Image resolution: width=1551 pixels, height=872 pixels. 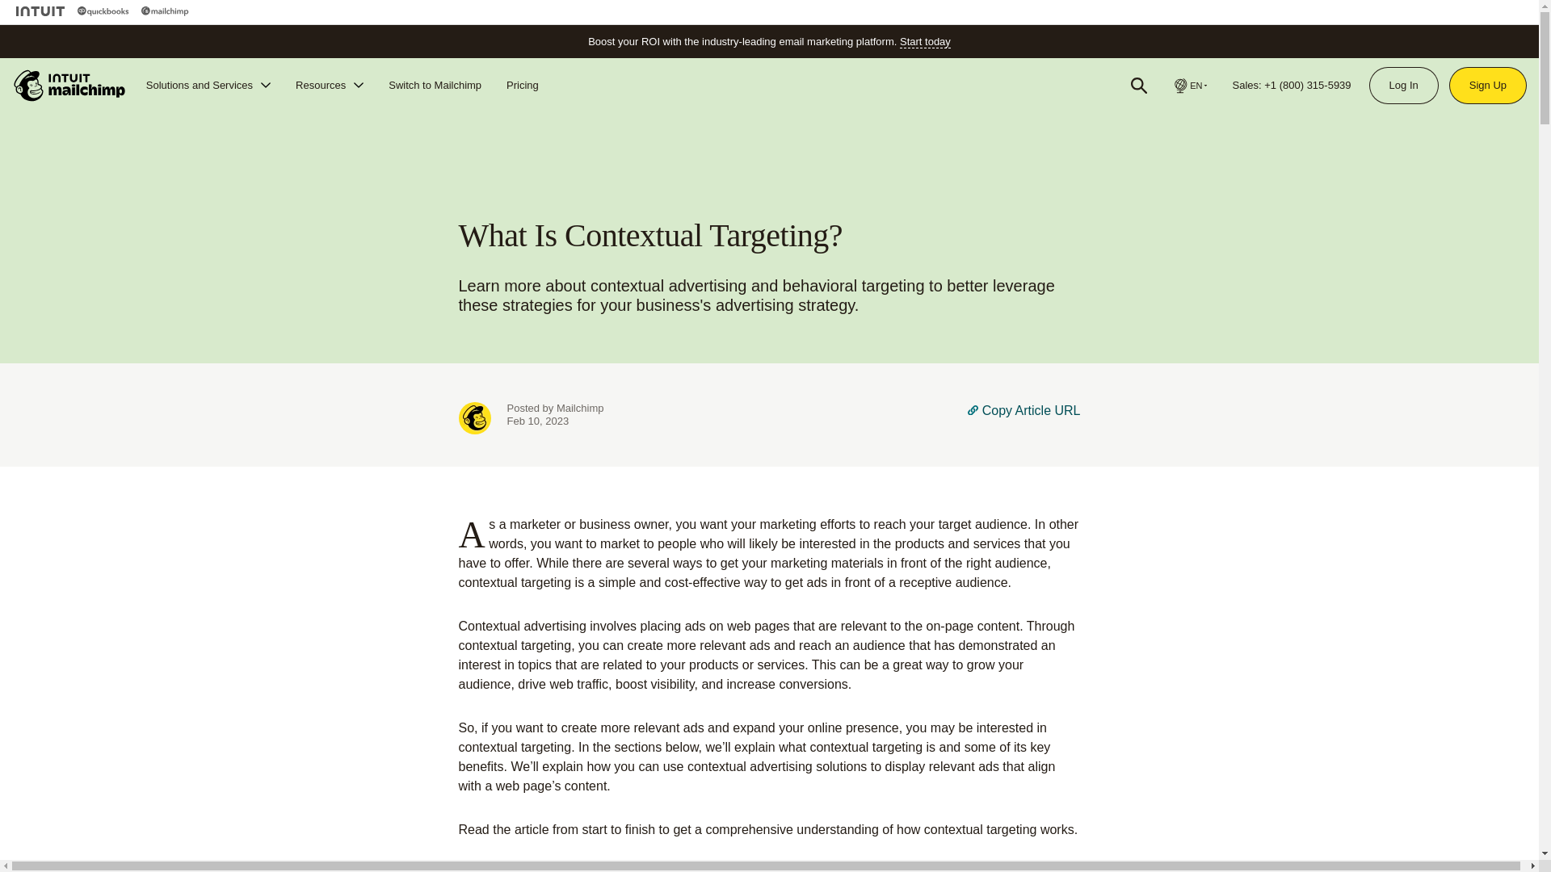 I want to click on Copy URL to clipboard., so click(x=1023, y=417).